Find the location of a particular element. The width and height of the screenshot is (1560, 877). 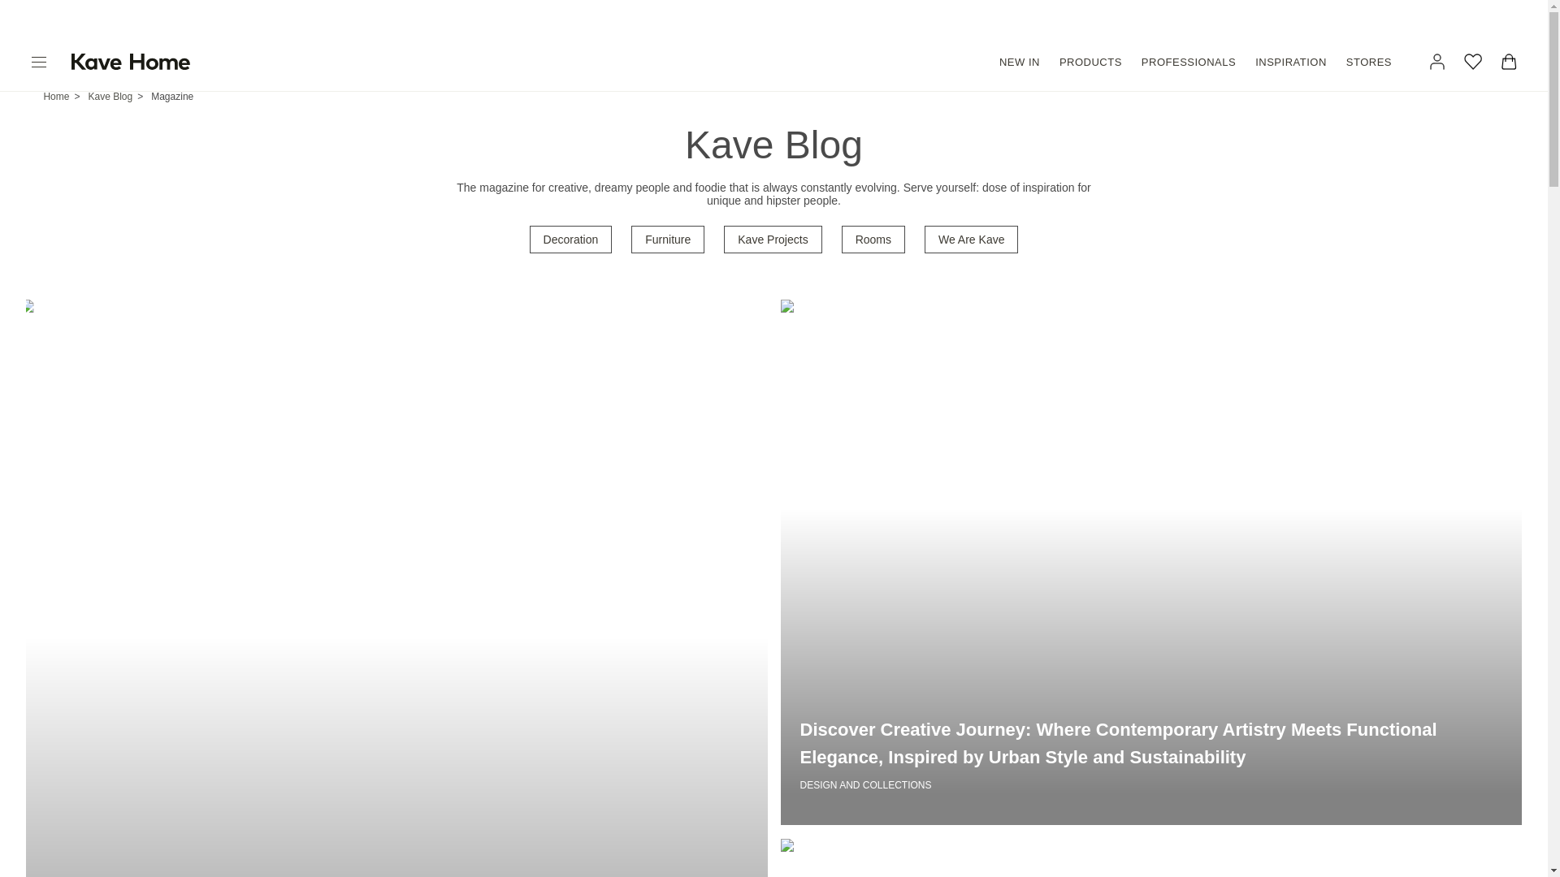

STORES is located at coordinates (1368, 62).